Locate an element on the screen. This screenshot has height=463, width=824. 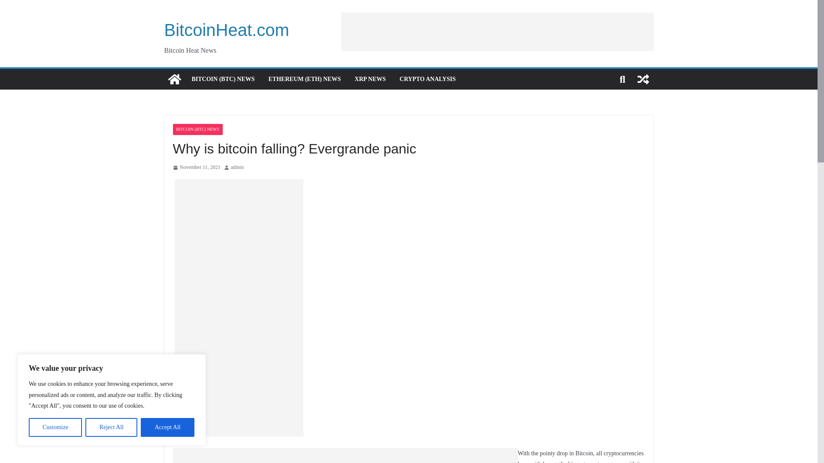
XRP NEWS is located at coordinates (370, 79).